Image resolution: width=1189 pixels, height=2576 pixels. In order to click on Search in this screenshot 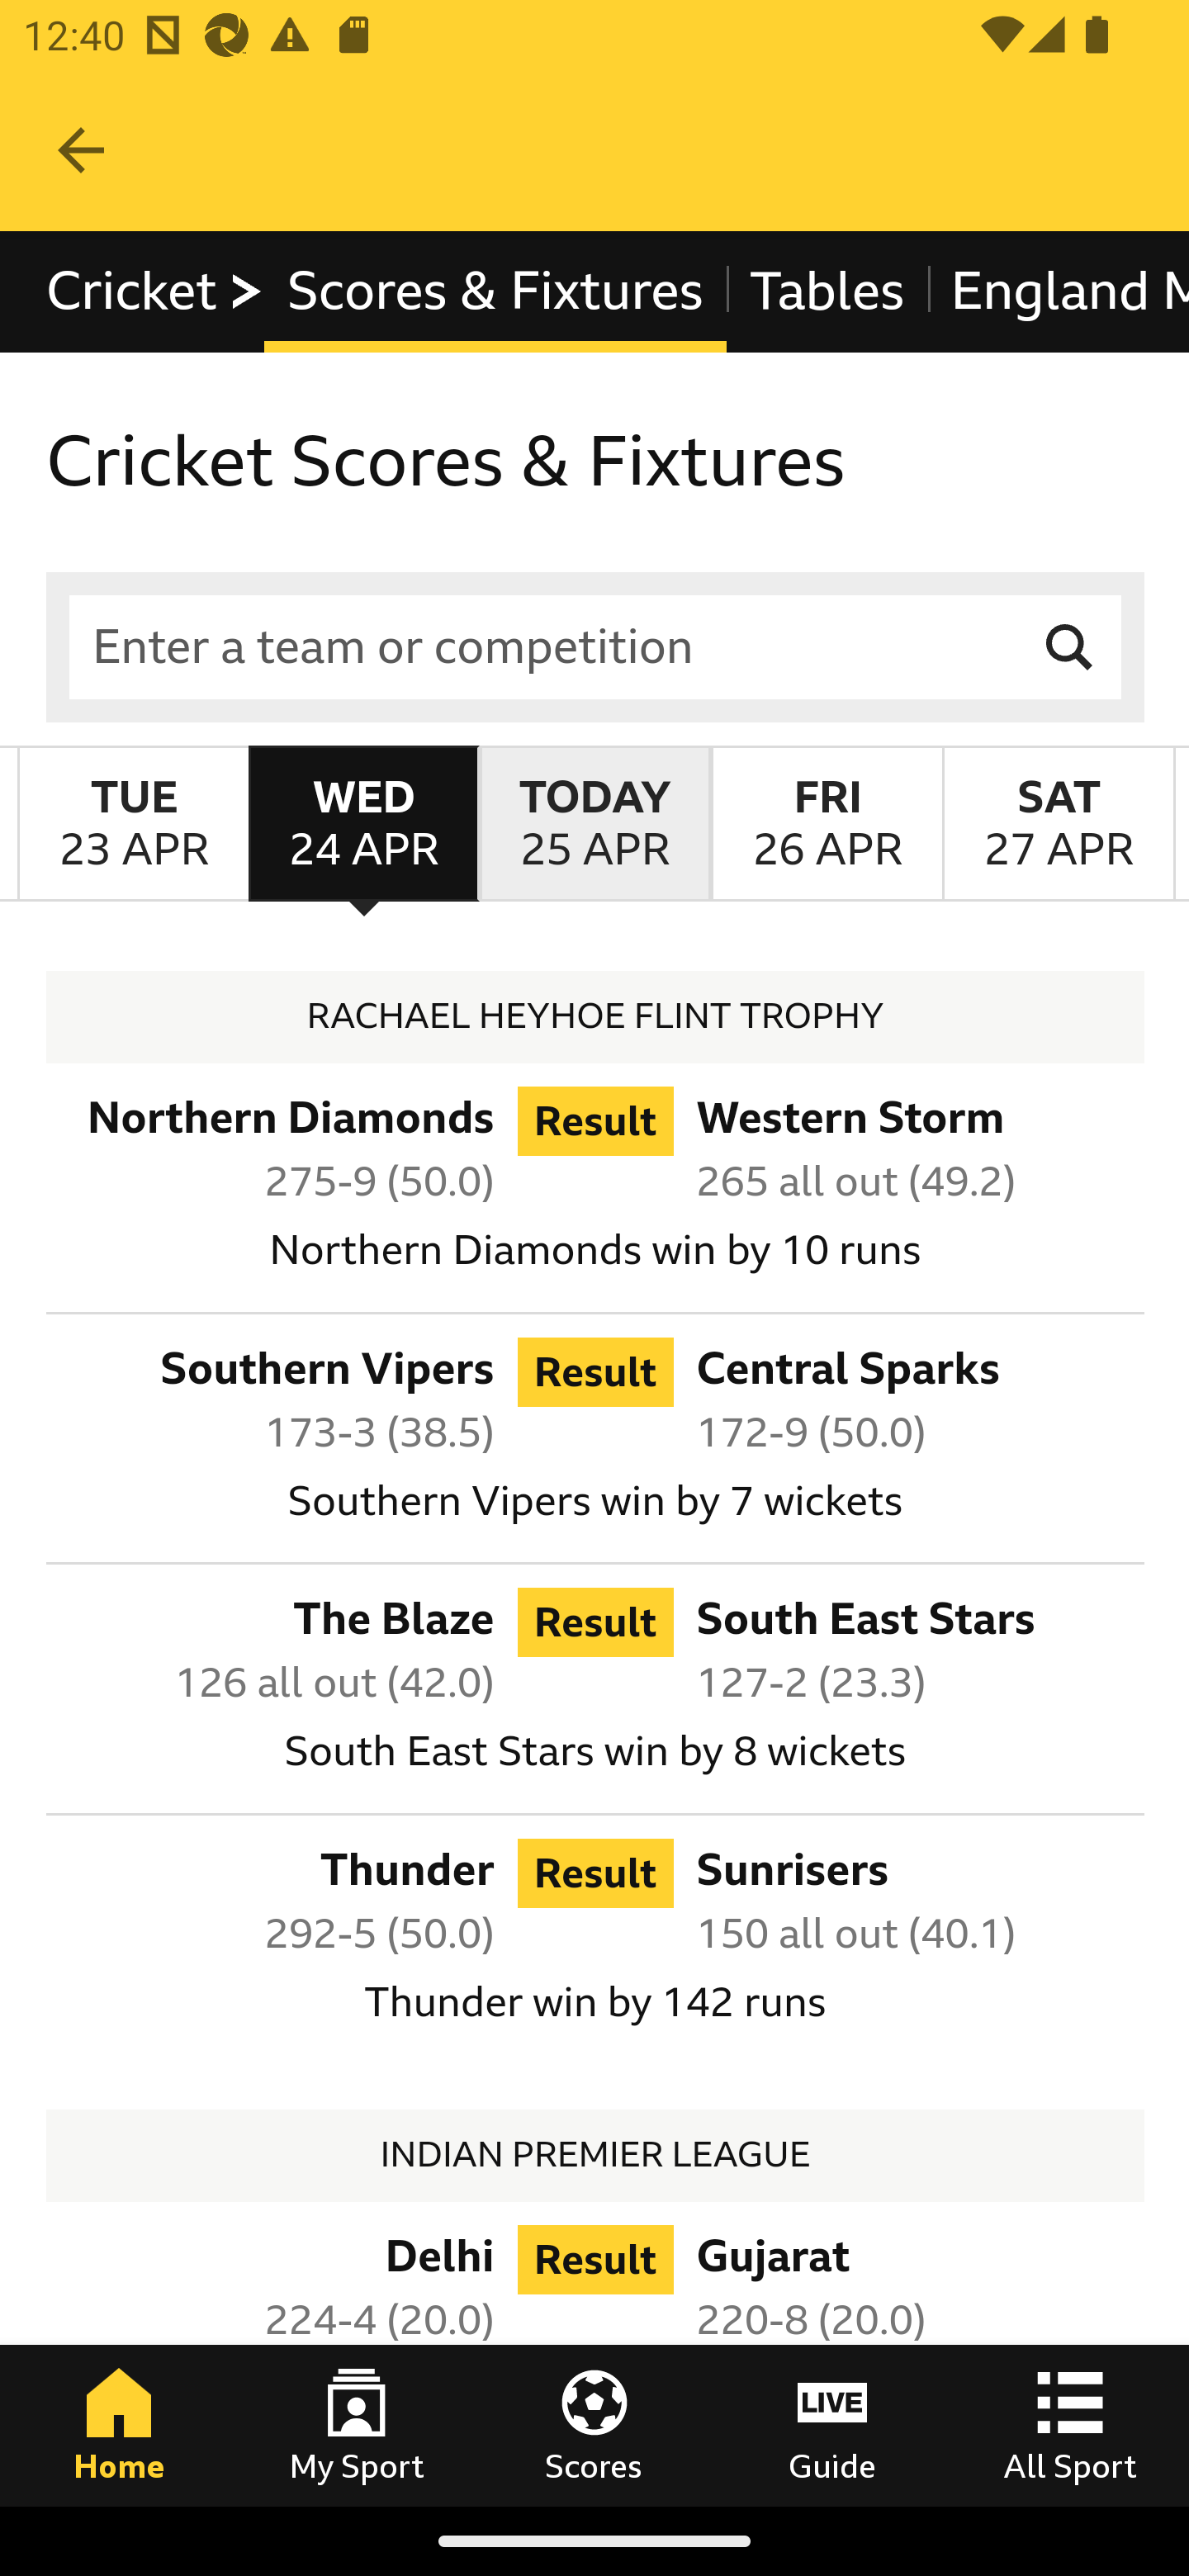, I will do `click(1070, 646)`.